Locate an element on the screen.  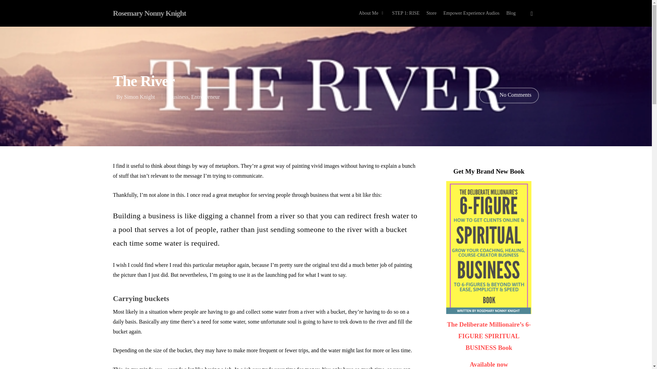
Empower Experience Audios is located at coordinates (472, 13).